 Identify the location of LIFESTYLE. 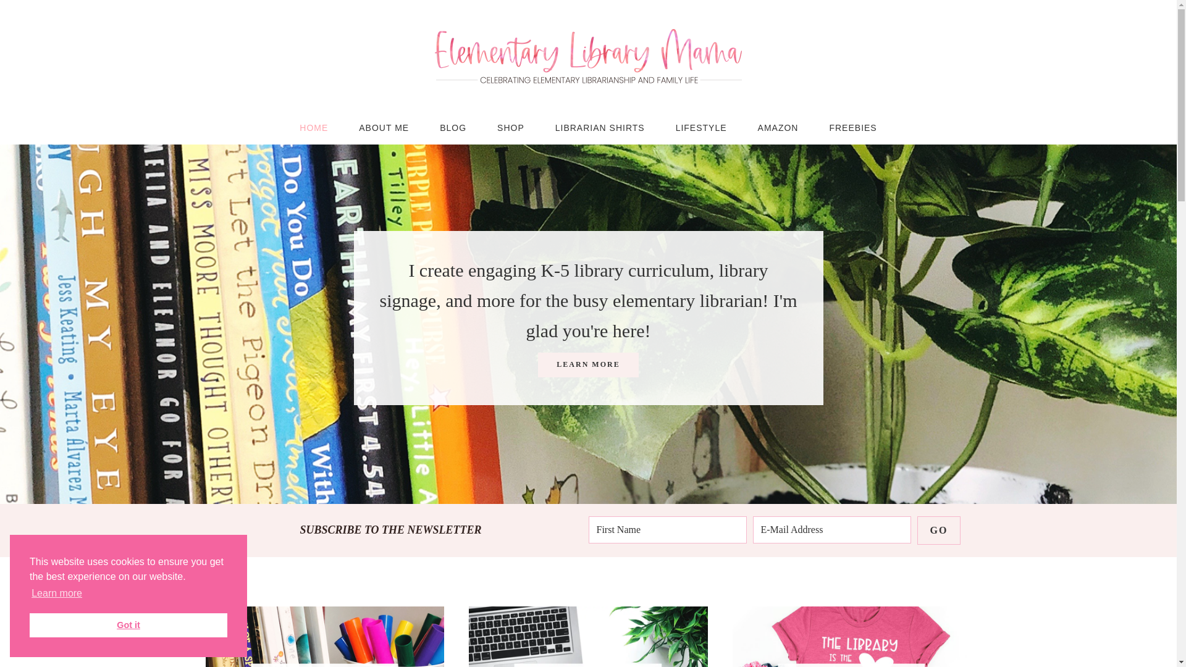
(701, 128).